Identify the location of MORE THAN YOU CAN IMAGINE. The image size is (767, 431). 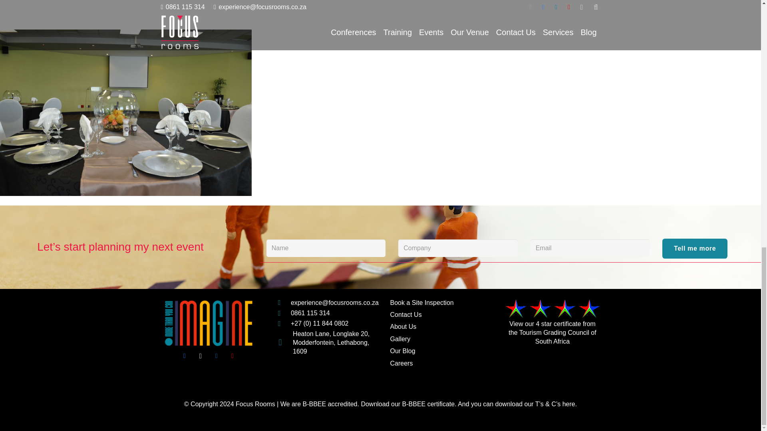
(208, 323).